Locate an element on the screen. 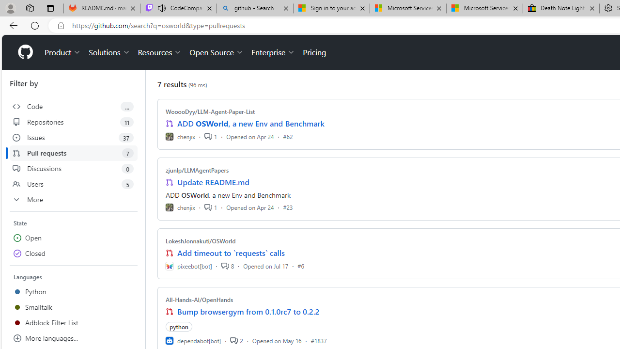 This screenshot has width=620, height=349. 8 is located at coordinates (227, 266).